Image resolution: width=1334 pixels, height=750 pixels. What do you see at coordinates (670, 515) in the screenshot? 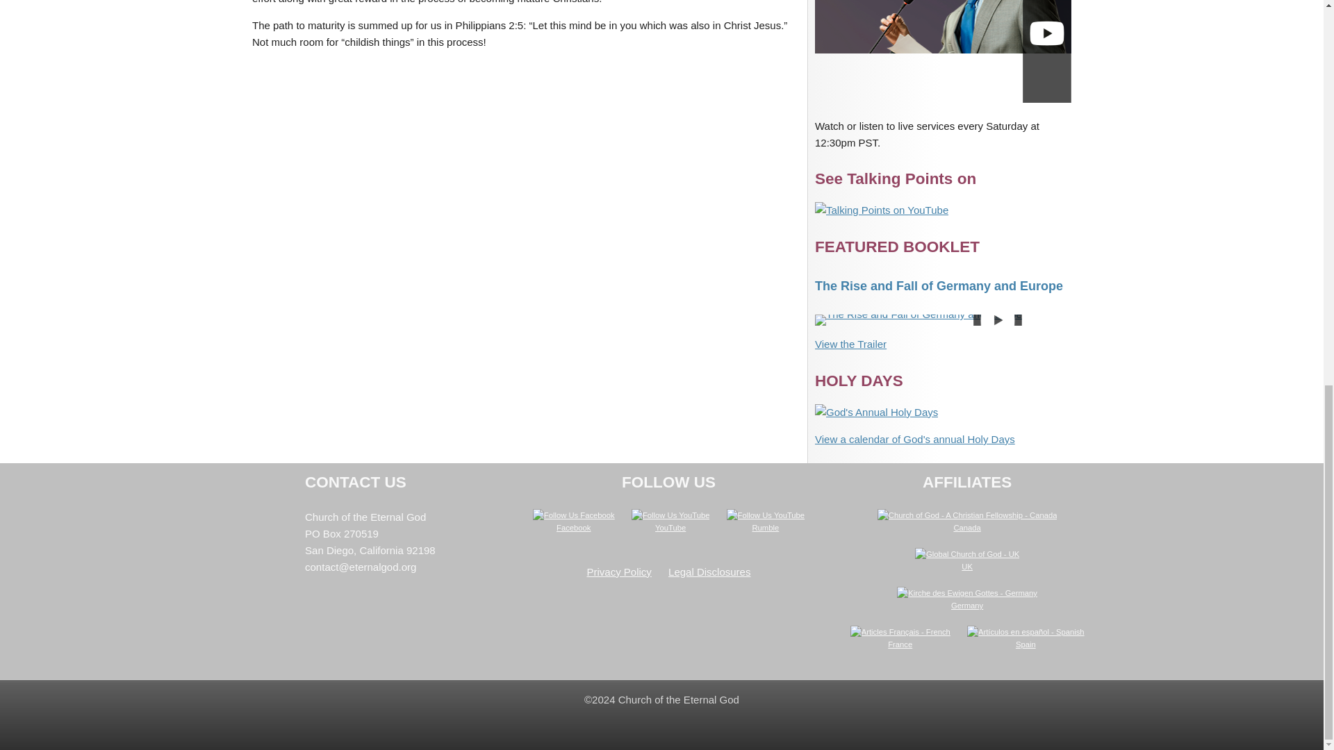
I see `Follow Us YouTube` at bounding box center [670, 515].